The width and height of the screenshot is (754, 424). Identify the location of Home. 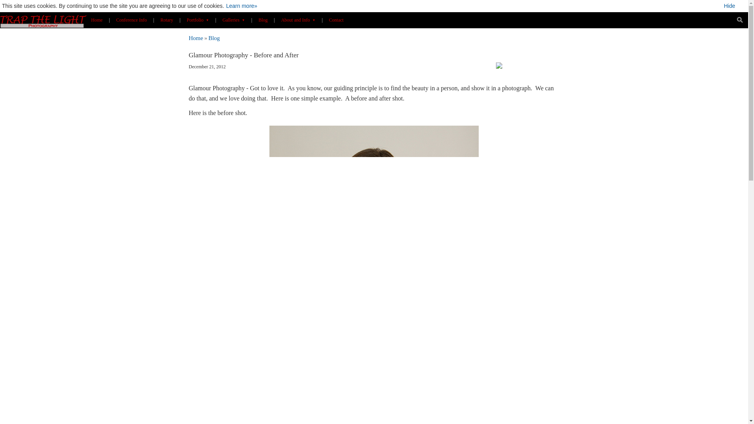
(196, 38).